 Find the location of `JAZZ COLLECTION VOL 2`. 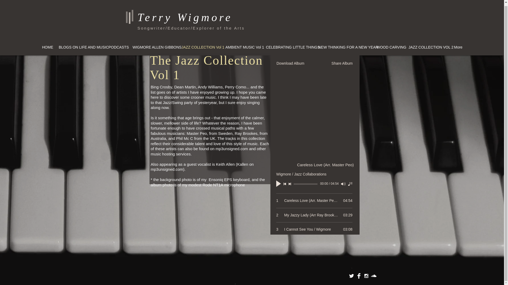

JAZZ COLLECTION VOL 2 is located at coordinates (428, 47).